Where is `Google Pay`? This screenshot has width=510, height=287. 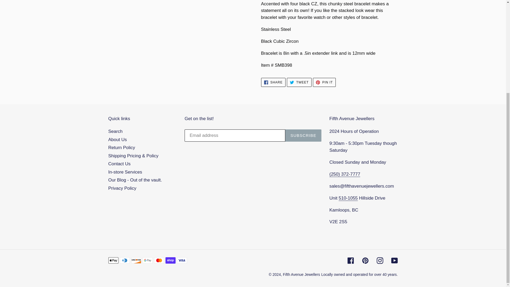 Google Pay is located at coordinates (147, 260).